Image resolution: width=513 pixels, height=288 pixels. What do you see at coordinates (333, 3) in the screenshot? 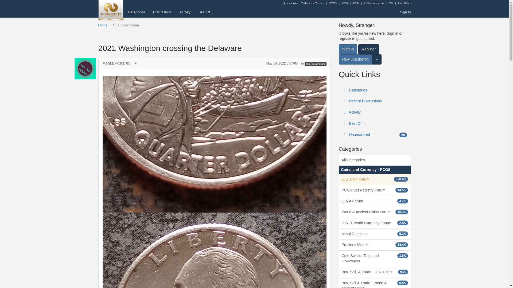
I see `PCGS - Professional Coin Grading` at bounding box center [333, 3].